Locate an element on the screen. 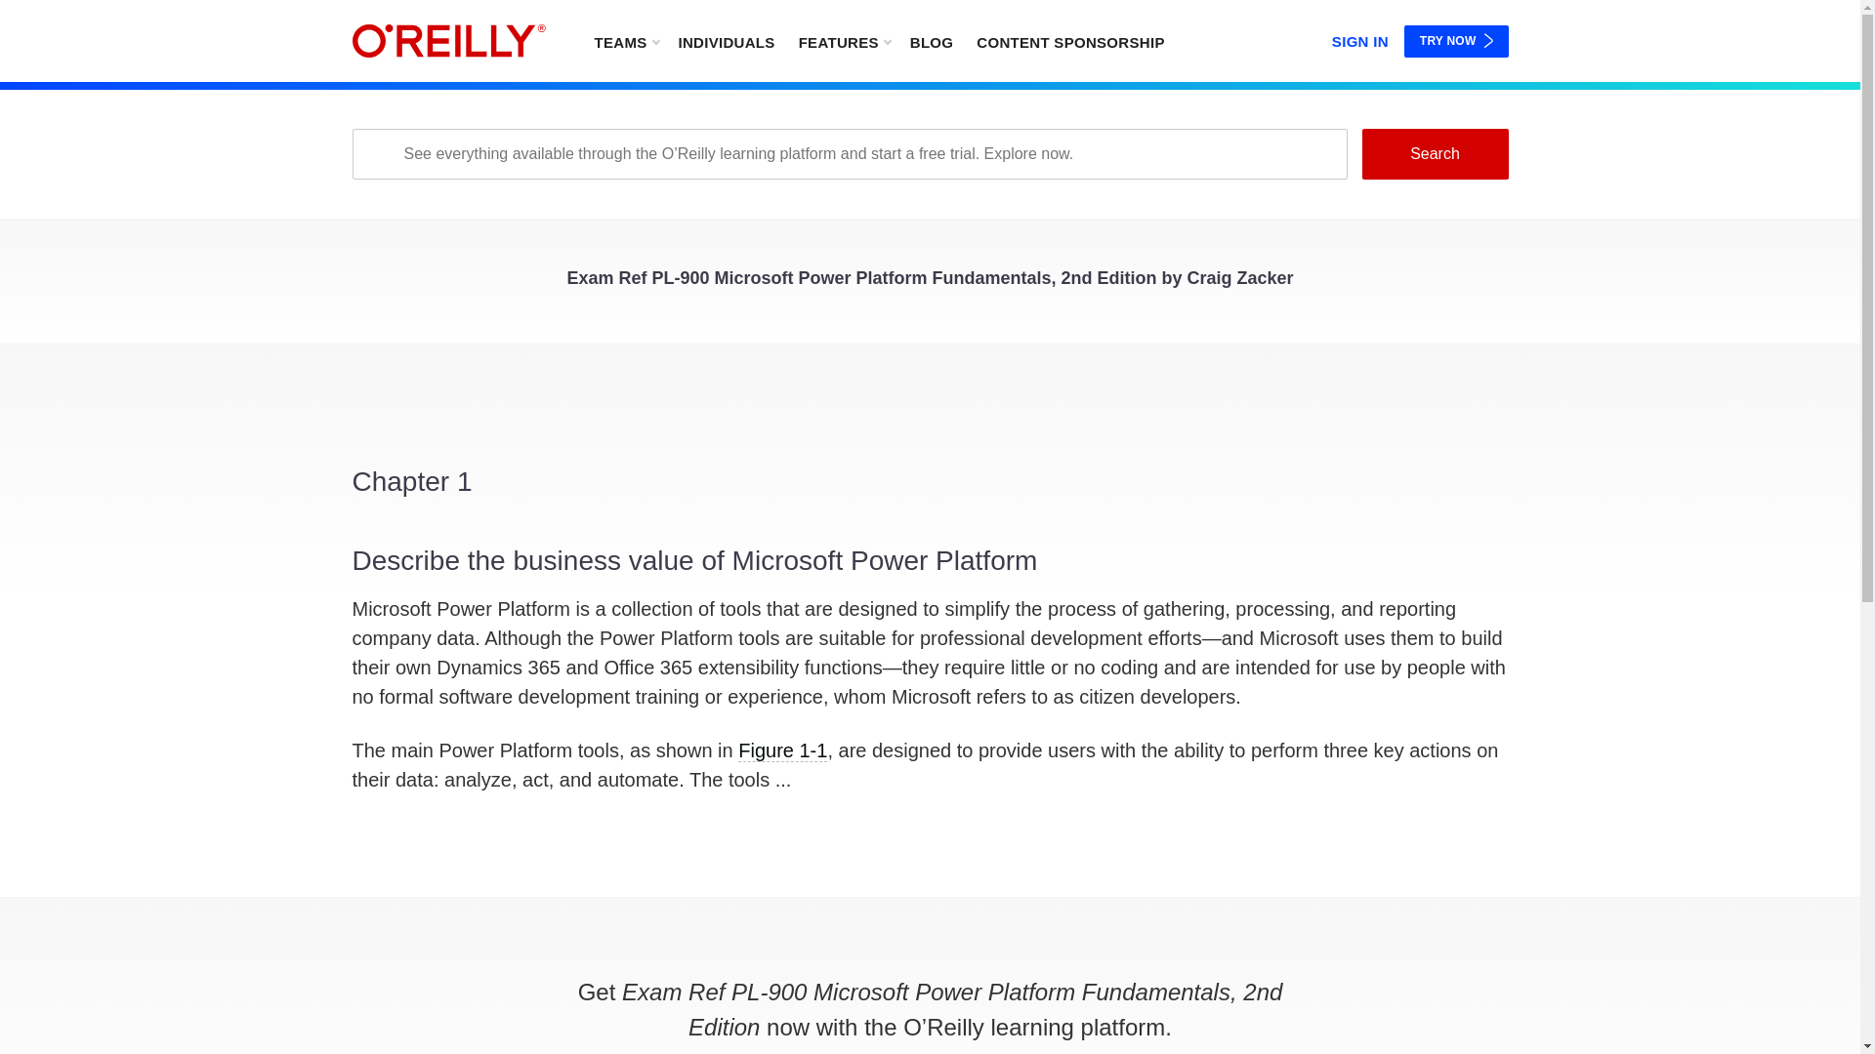 The height and width of the screenshot is (1054, 1875). FEATURES is located at coordinates (844, 41).